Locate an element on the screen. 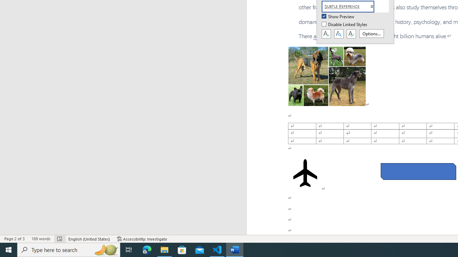 Image resolution: width=458 pixels, height=257 pixels. Subtle Reference is located at coordinates (352, 6).